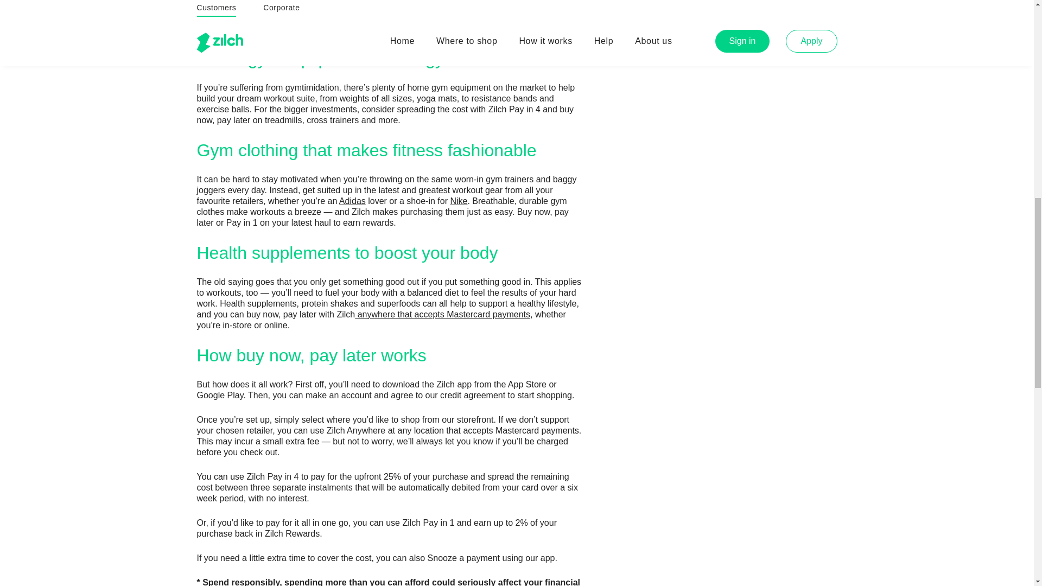  What do you see at coordinates (458, 201) in the screenshot?
I see `Nike` at bounding box center [458, 201].